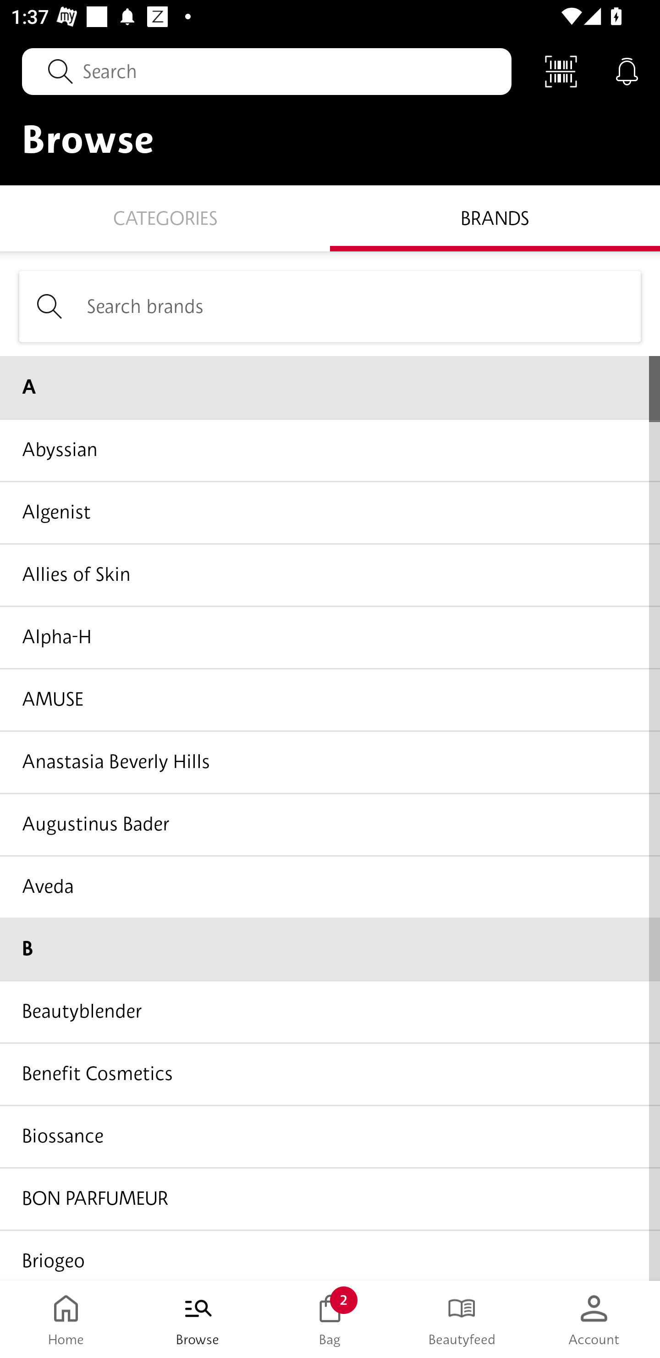 The width and height of the screenshot is (660, 1358). I want to click on Allies of Skin, so click(330, 574).